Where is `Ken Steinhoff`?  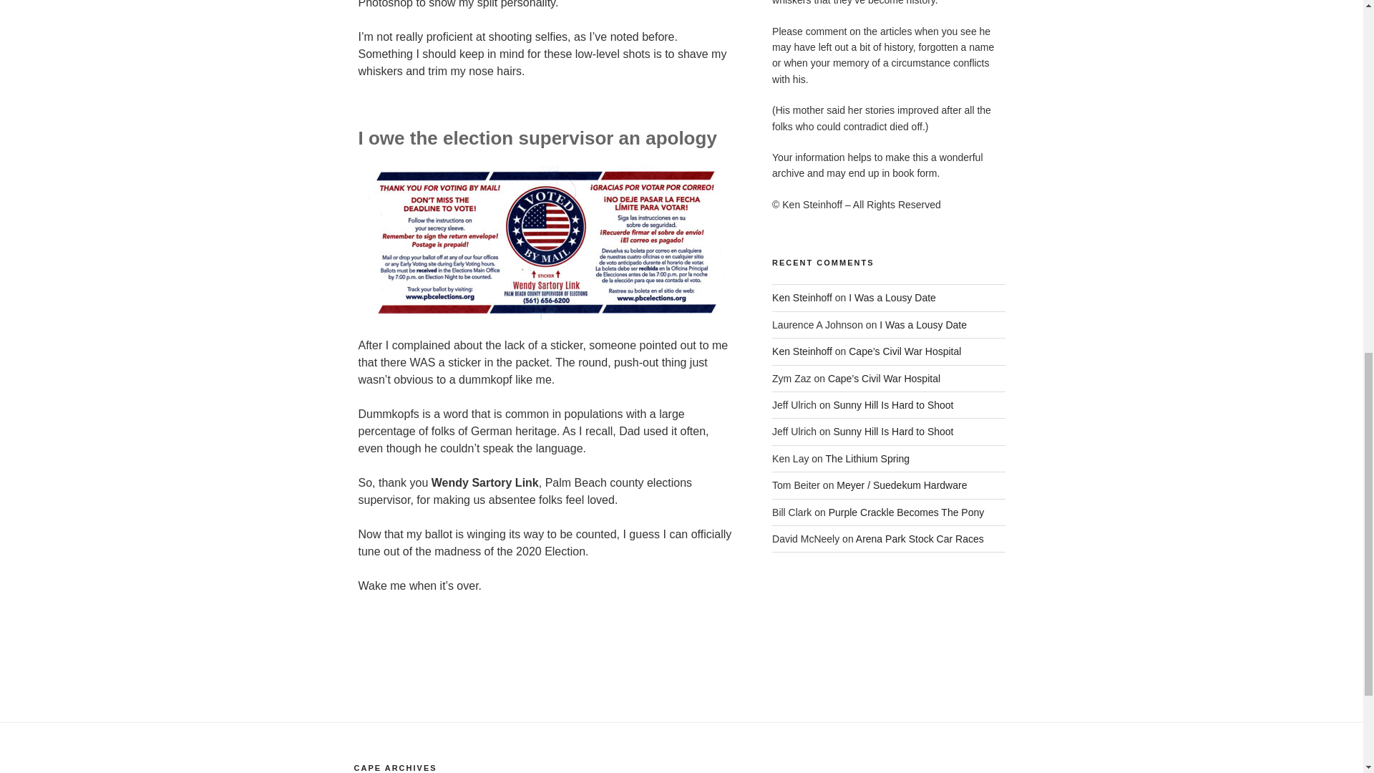 Ken Steinhoff is located at coordinates (802, 351).